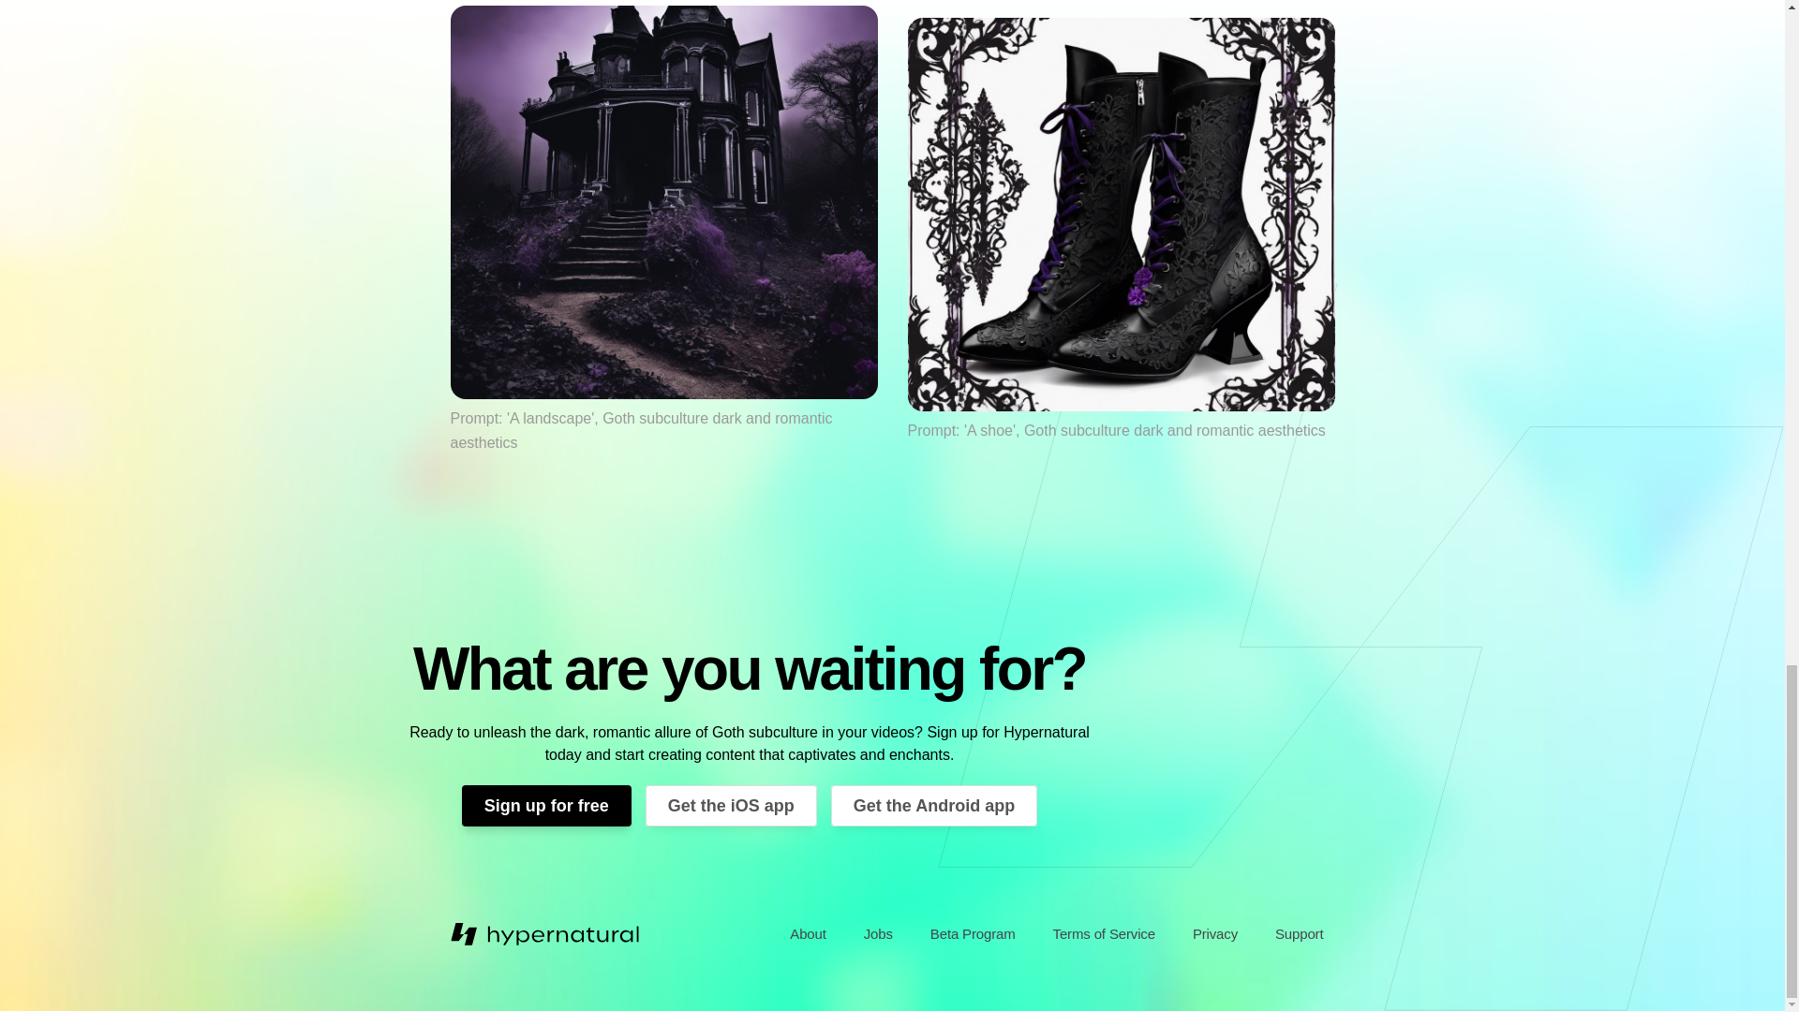  I want to click on Sign up for free, so click(546, 806).